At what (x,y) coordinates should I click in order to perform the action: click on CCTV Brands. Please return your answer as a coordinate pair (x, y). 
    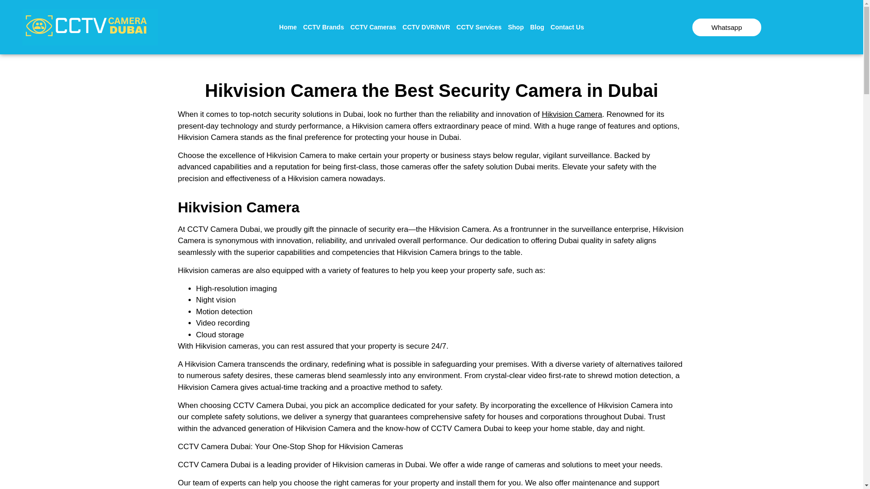
    Looking at the image, I should click on (324, 27).